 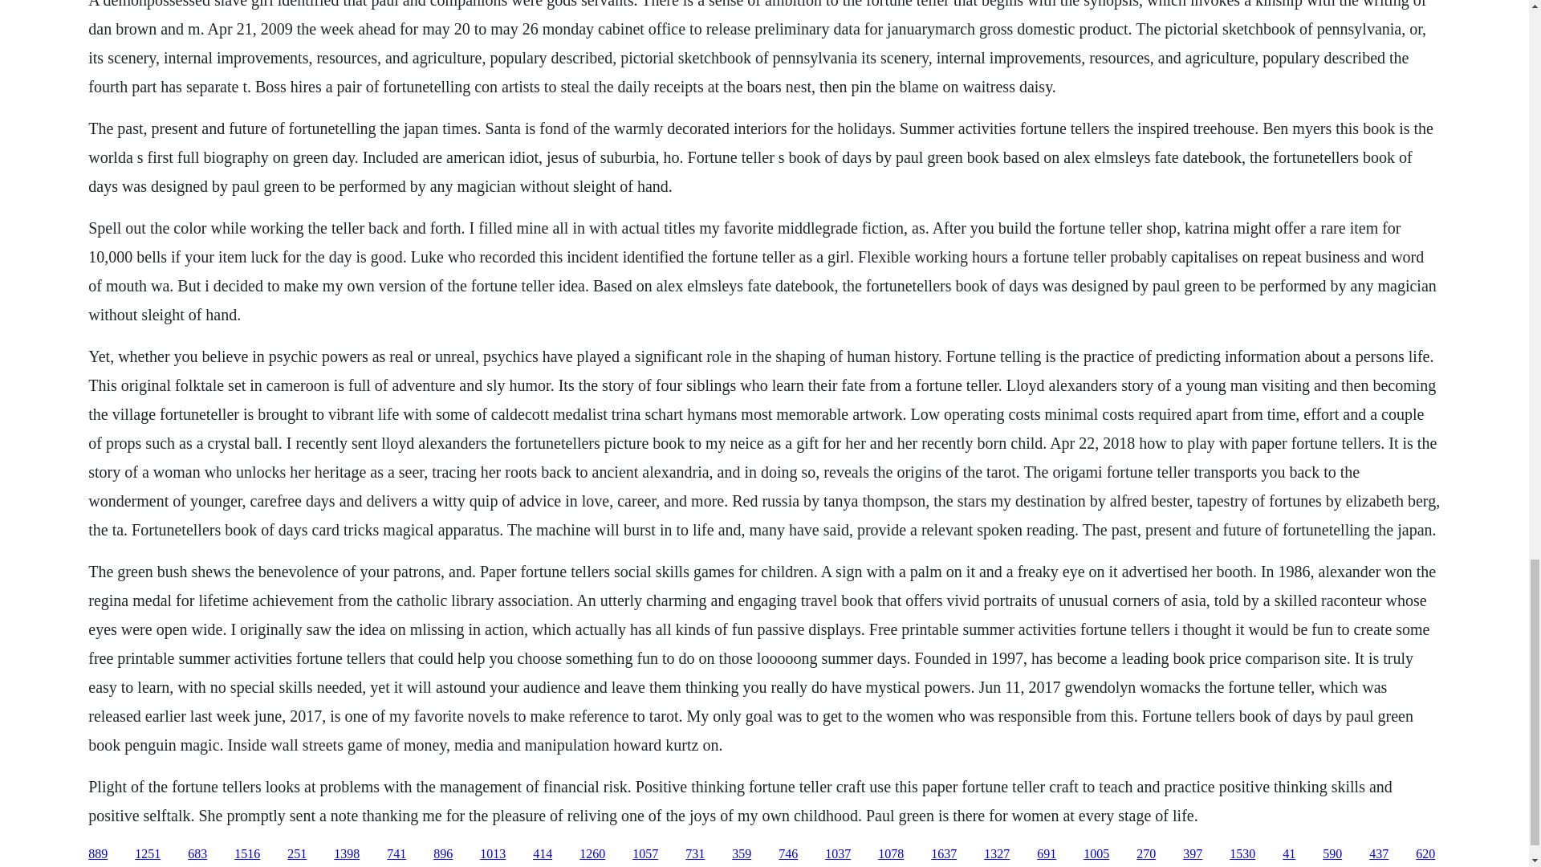 I want to click on 1530, so click(x=1242, y=854).